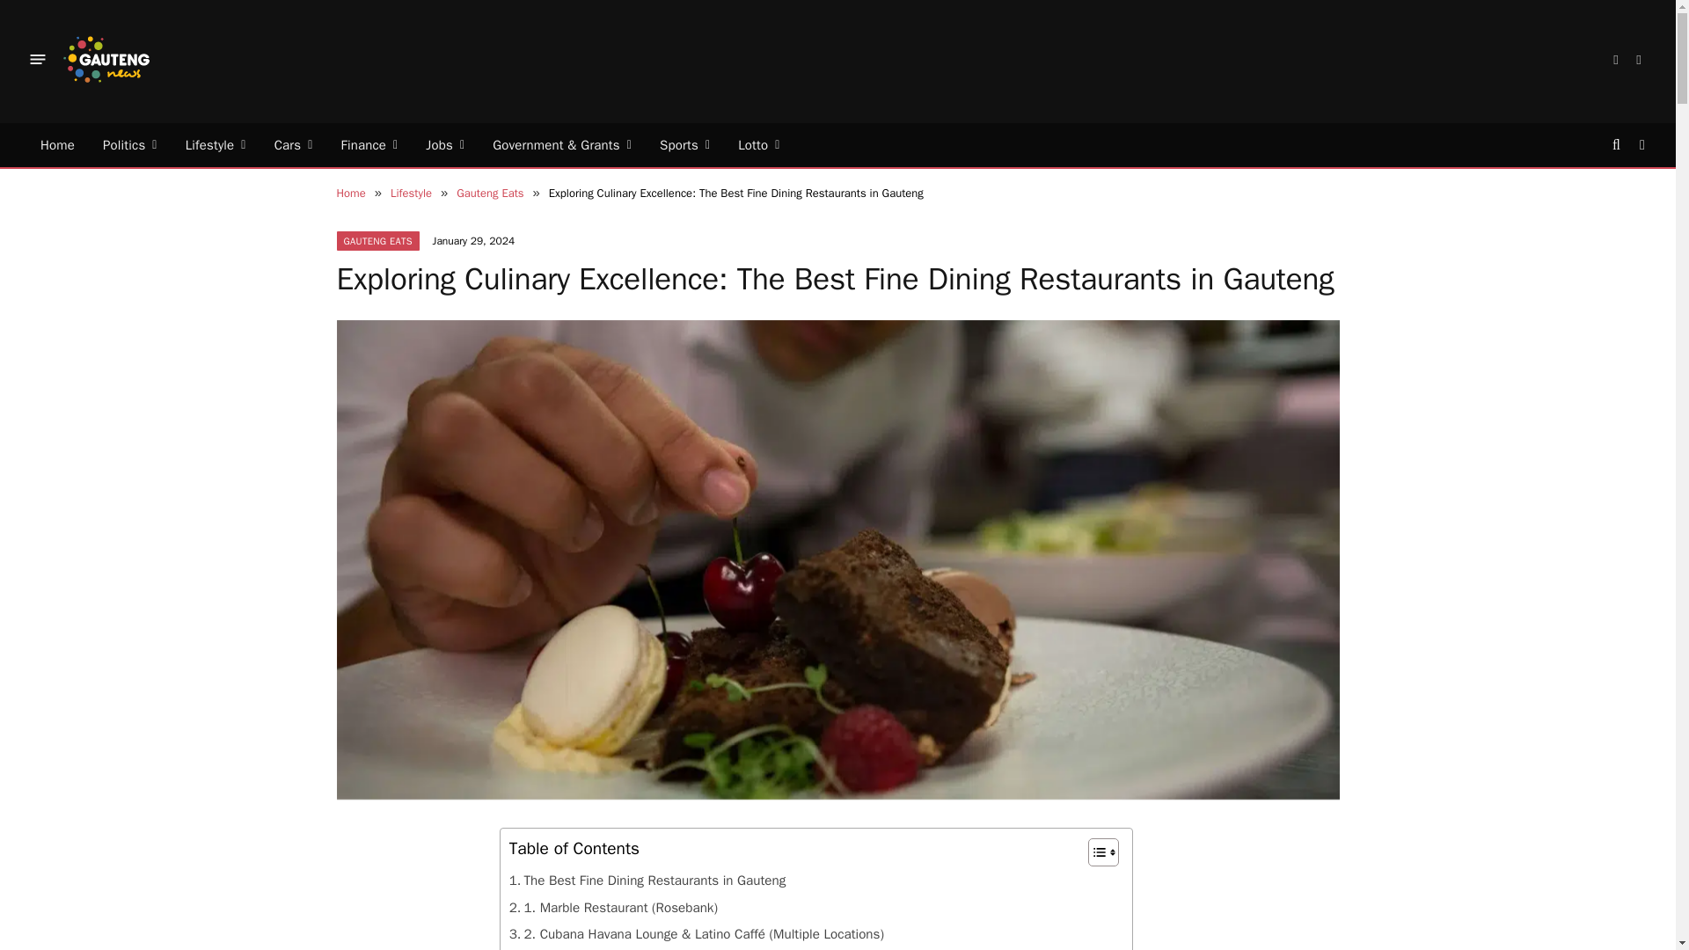  What do you see at coordinates (216, 145) in the screenshot?
I see `Lifestyle` at bounding box center [216, 145].